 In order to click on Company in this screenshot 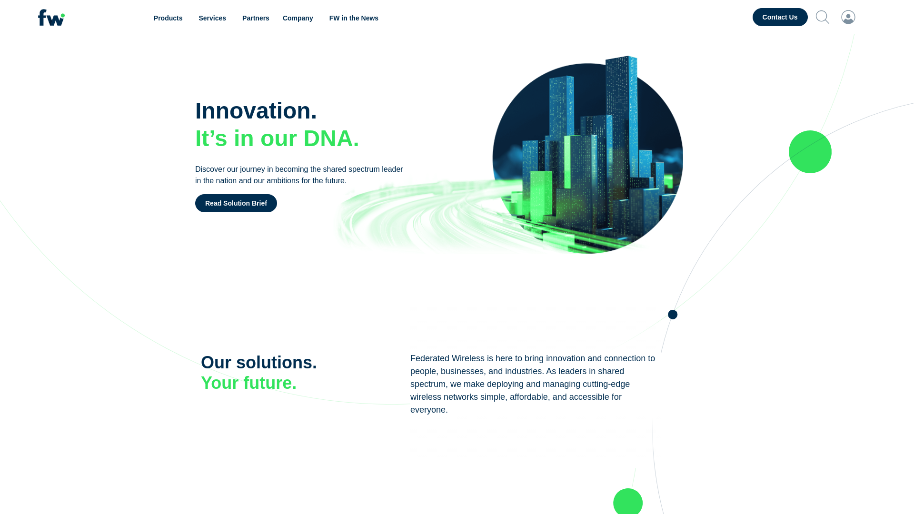, I will do `click(299, 18)`.